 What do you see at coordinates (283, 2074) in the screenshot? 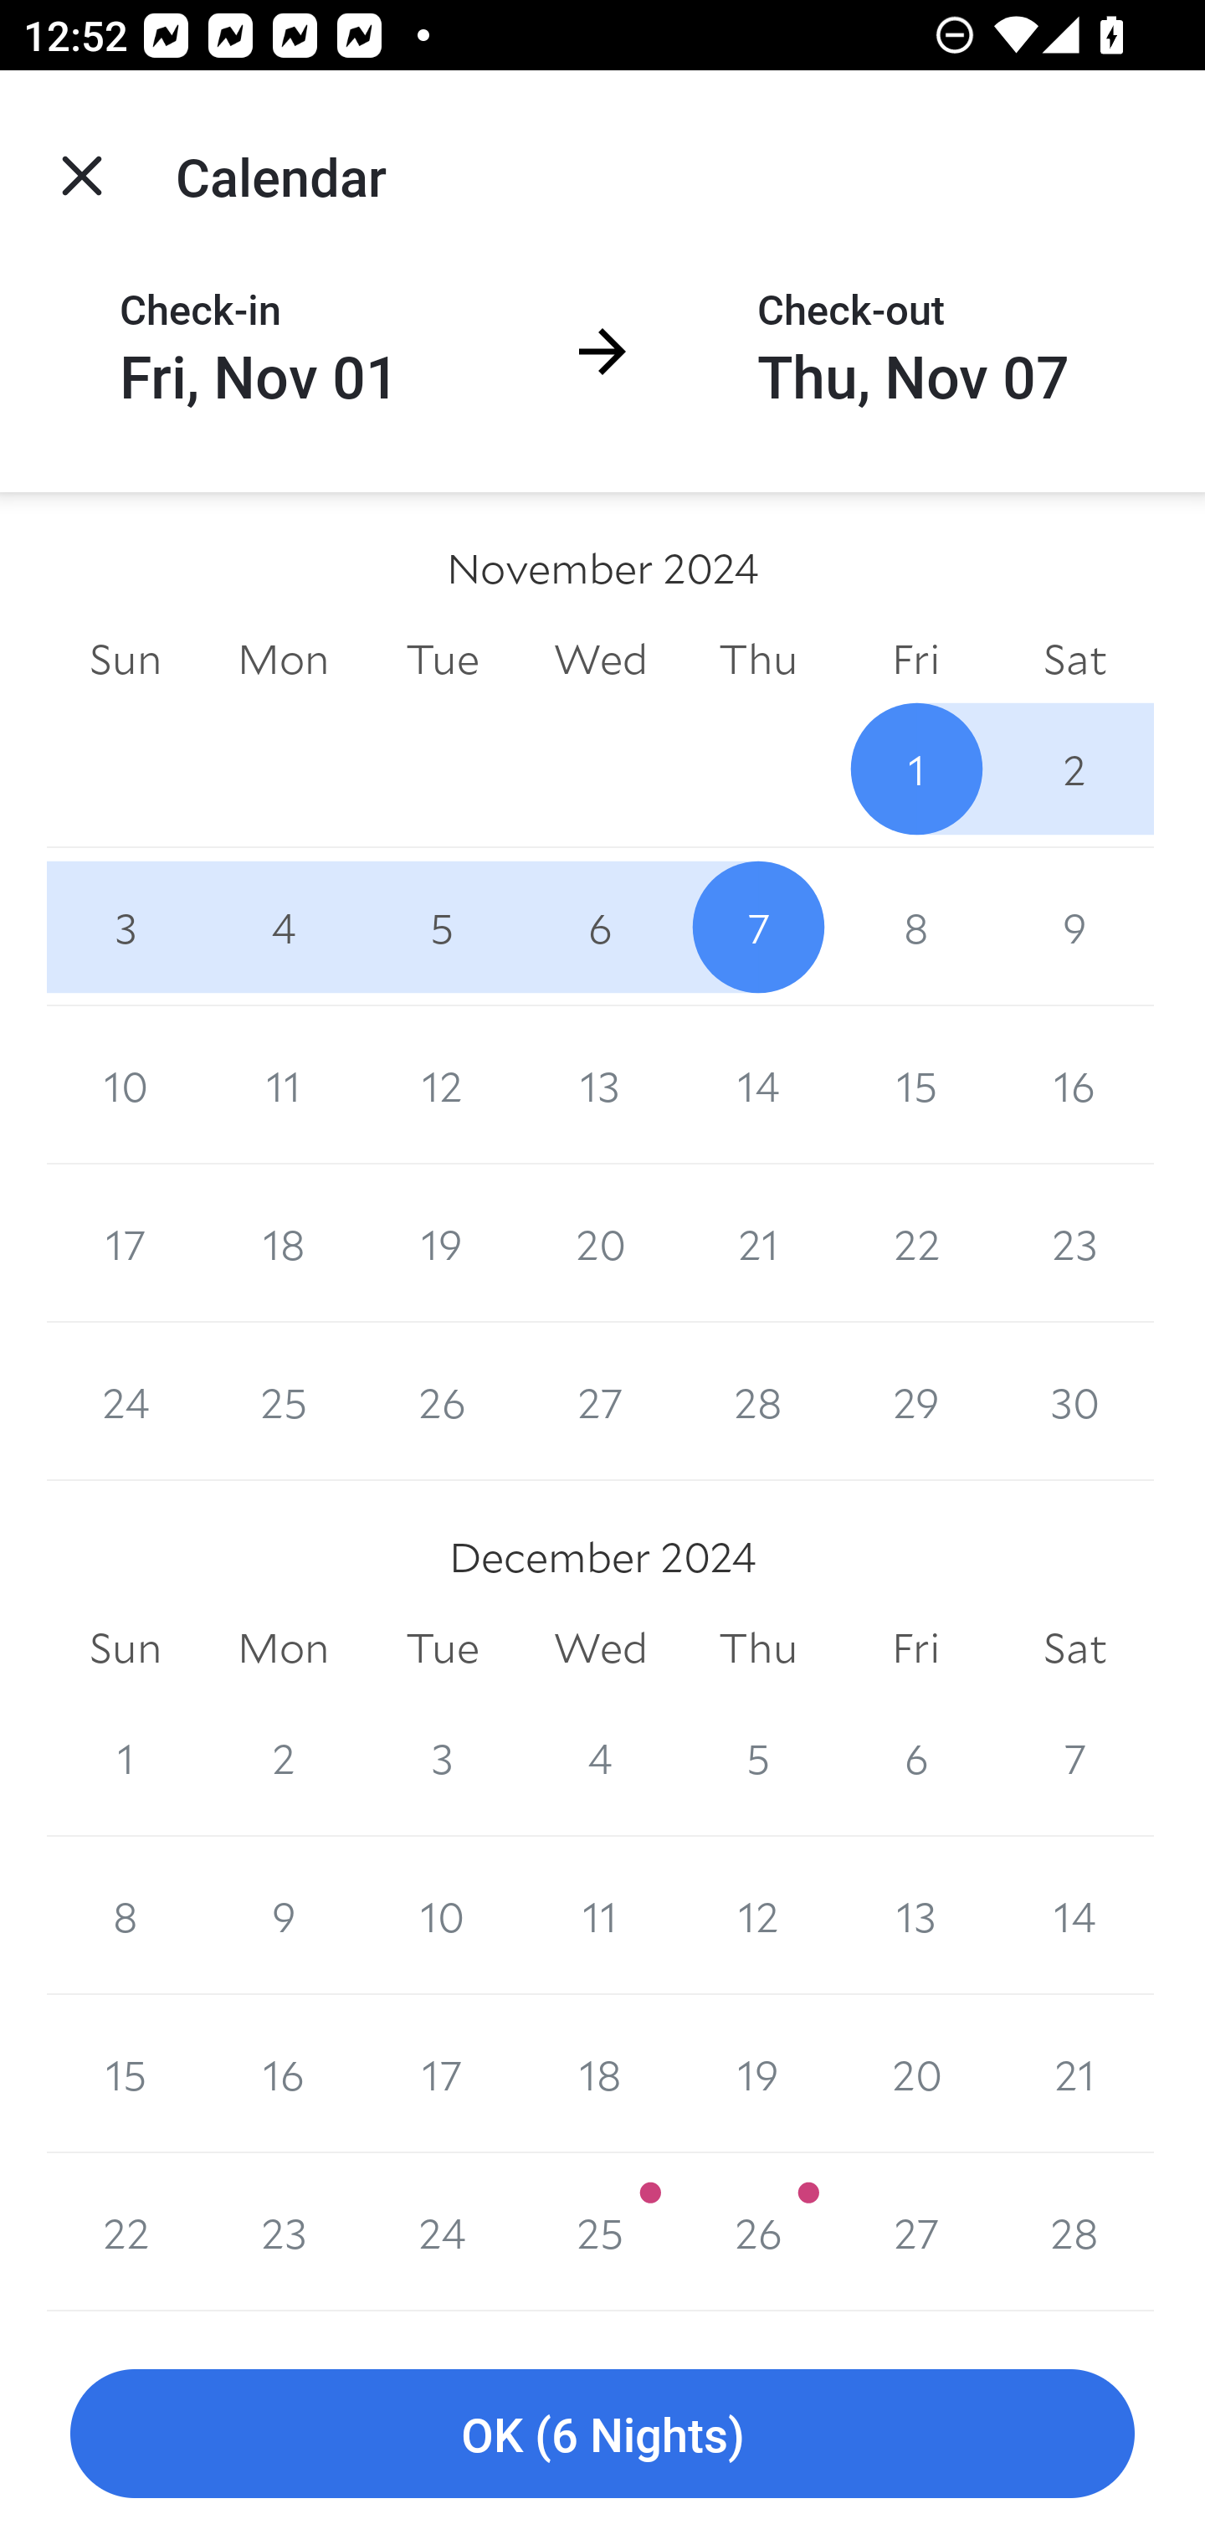
I see `16 16 December 2024` at bounding box center [283, 2074].